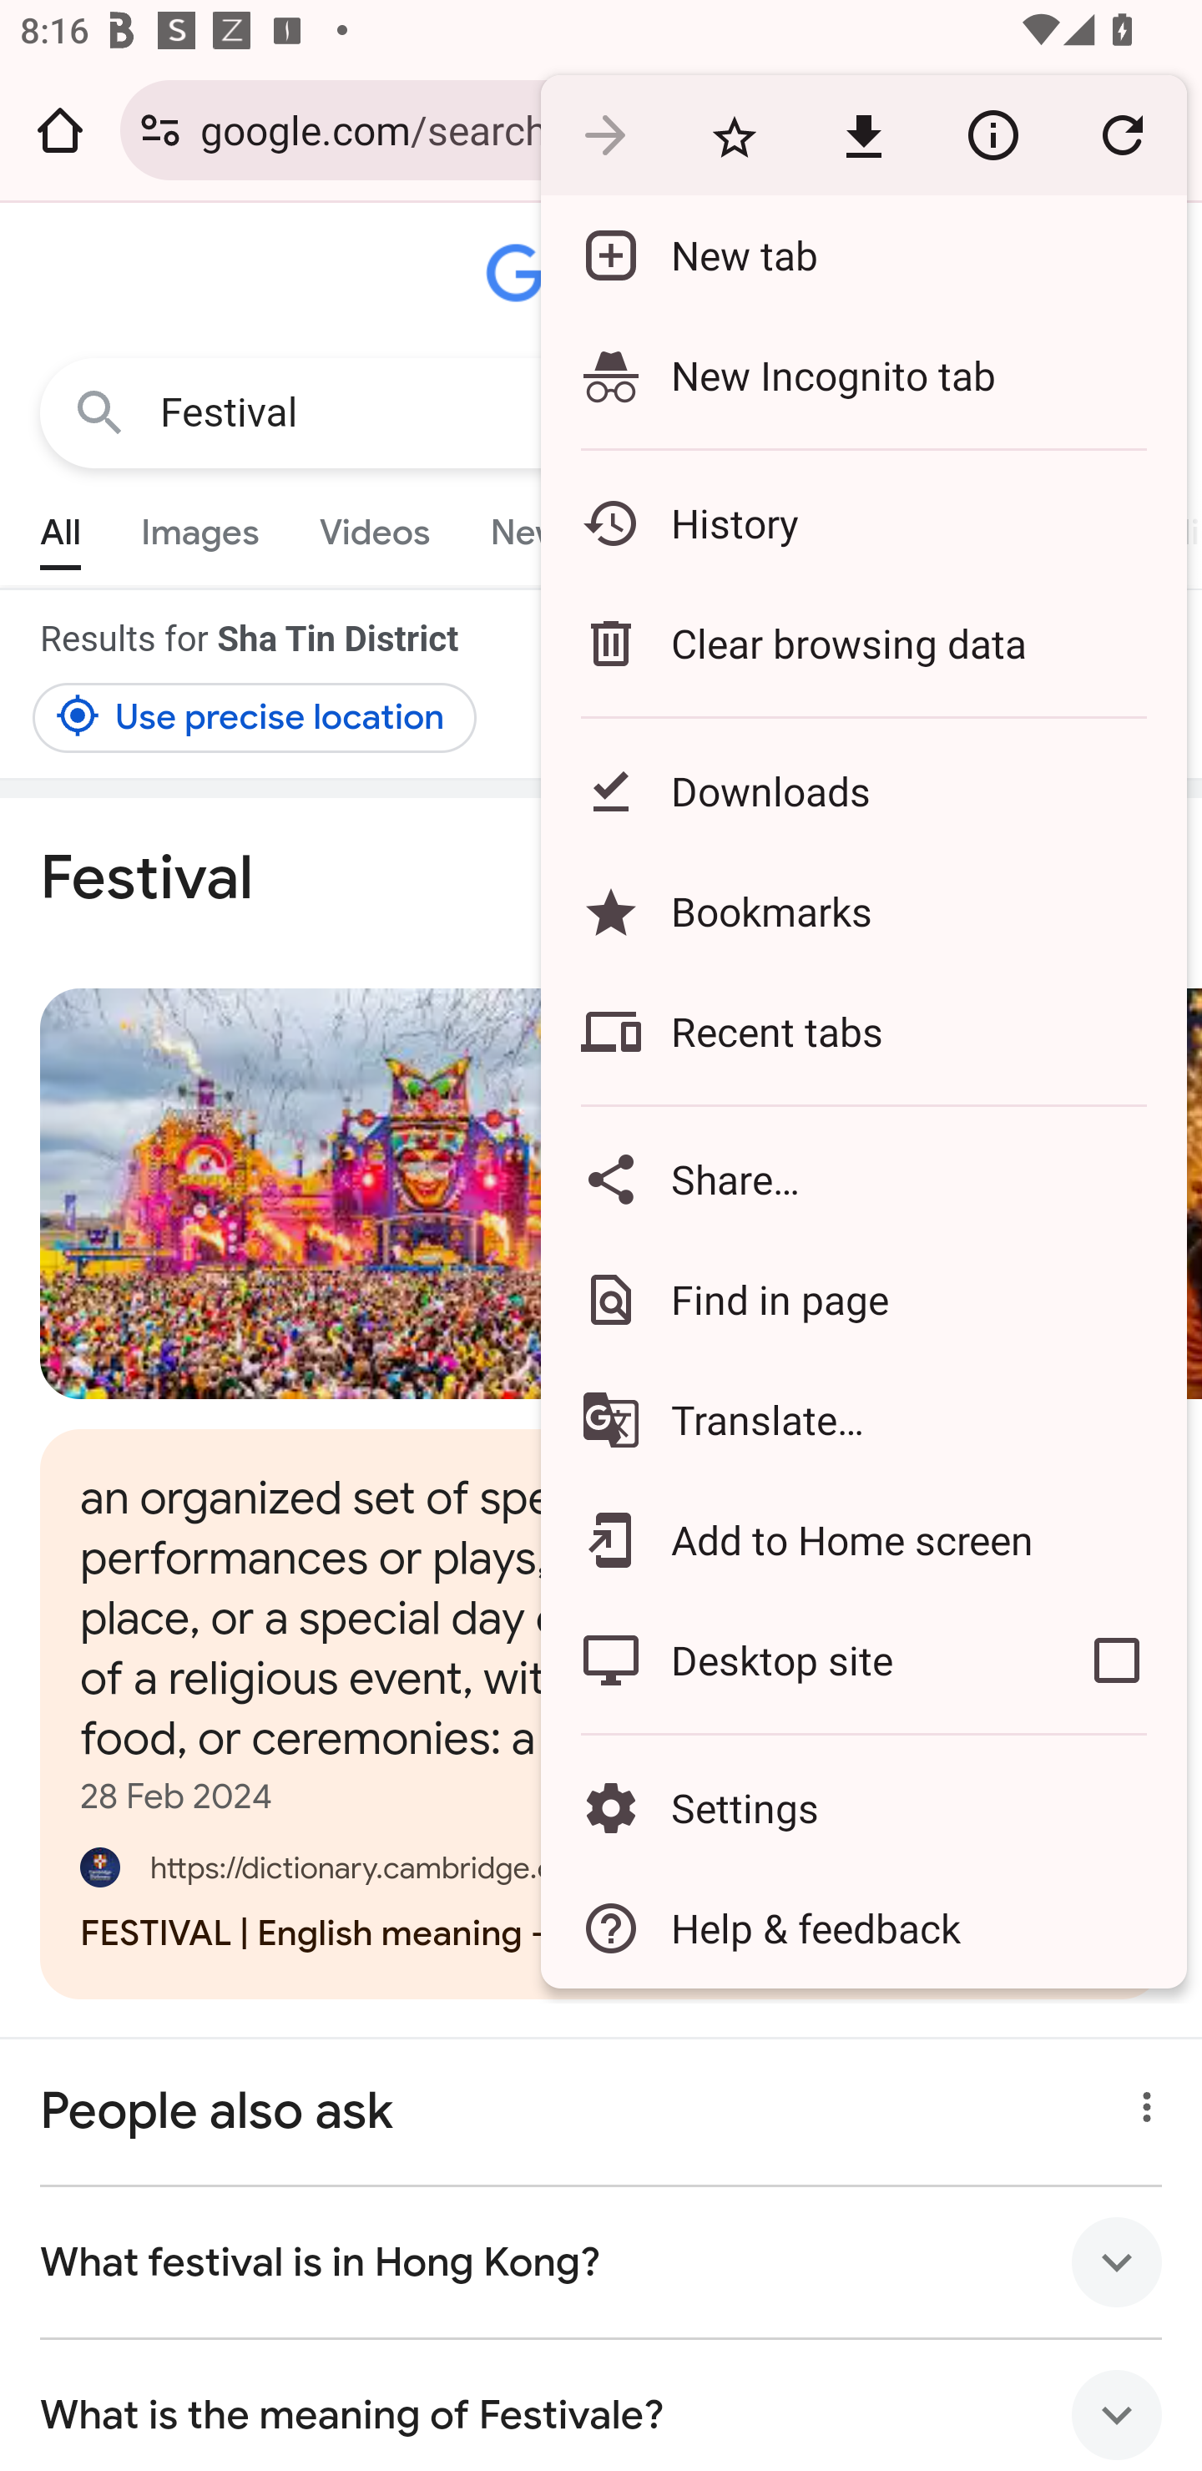  I want to click on Add to Home screen, so click(864, 1541).